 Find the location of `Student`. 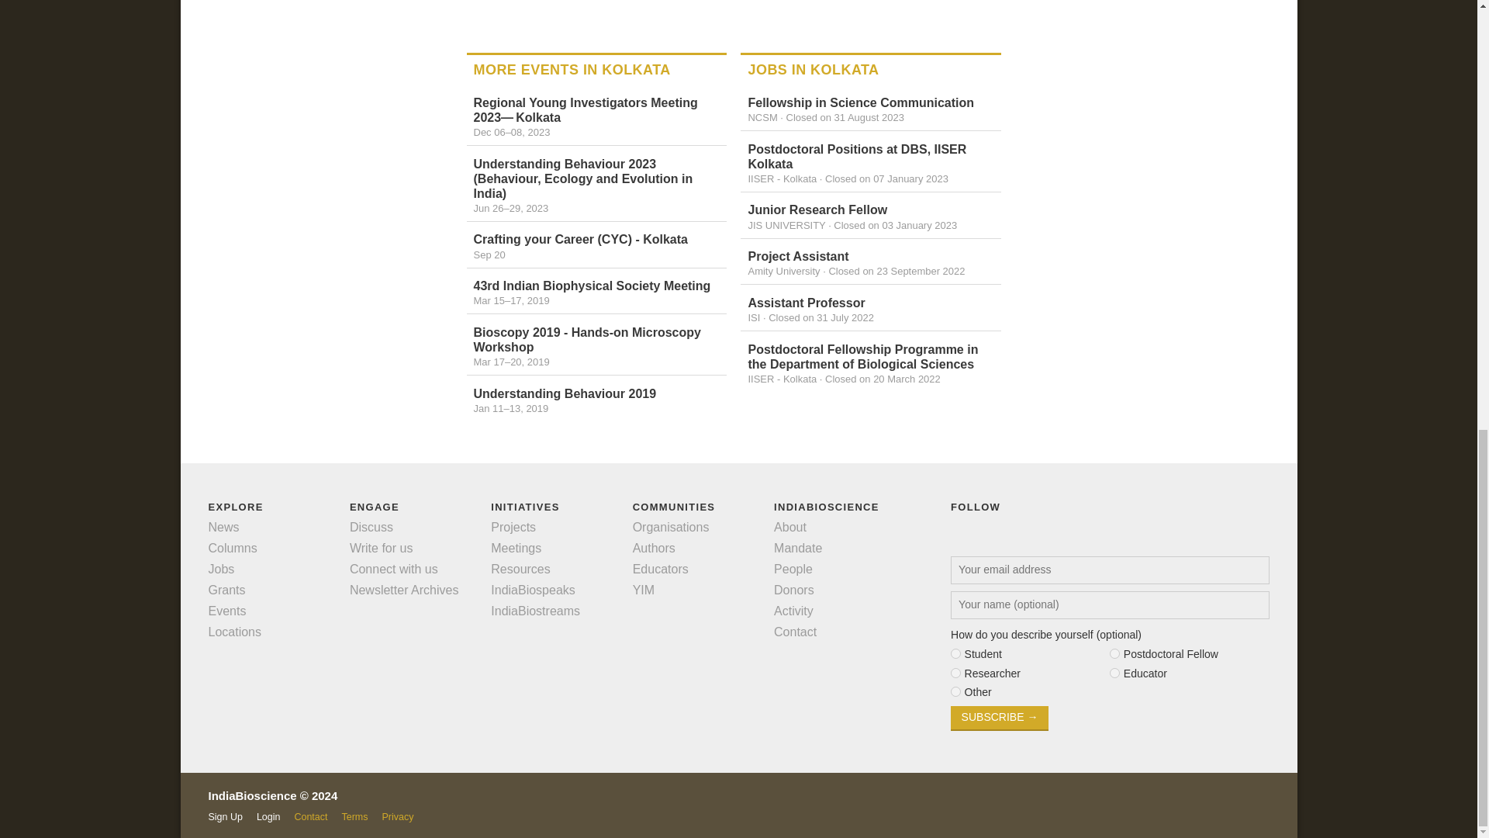

Student is located at coordinates (955, 653).